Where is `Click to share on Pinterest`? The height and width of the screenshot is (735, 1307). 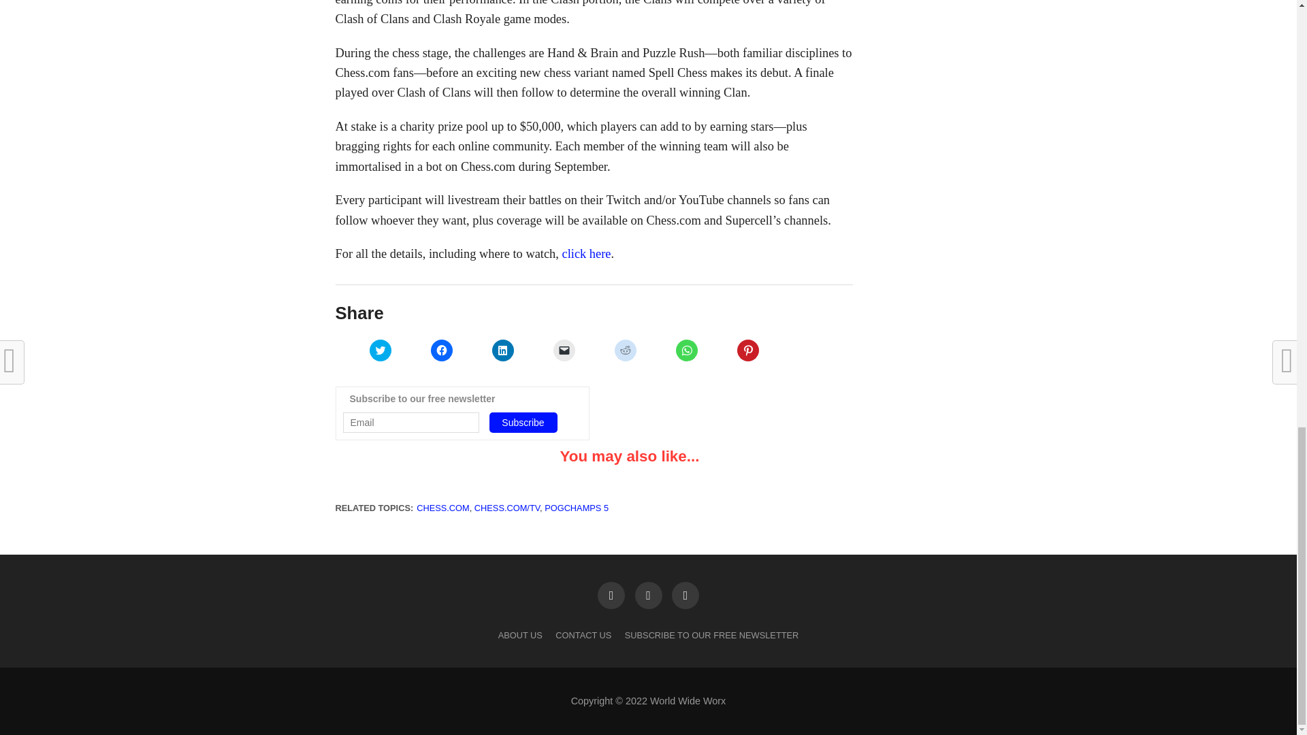
Click to share on Pinterest is located at coordinates (747, 350).